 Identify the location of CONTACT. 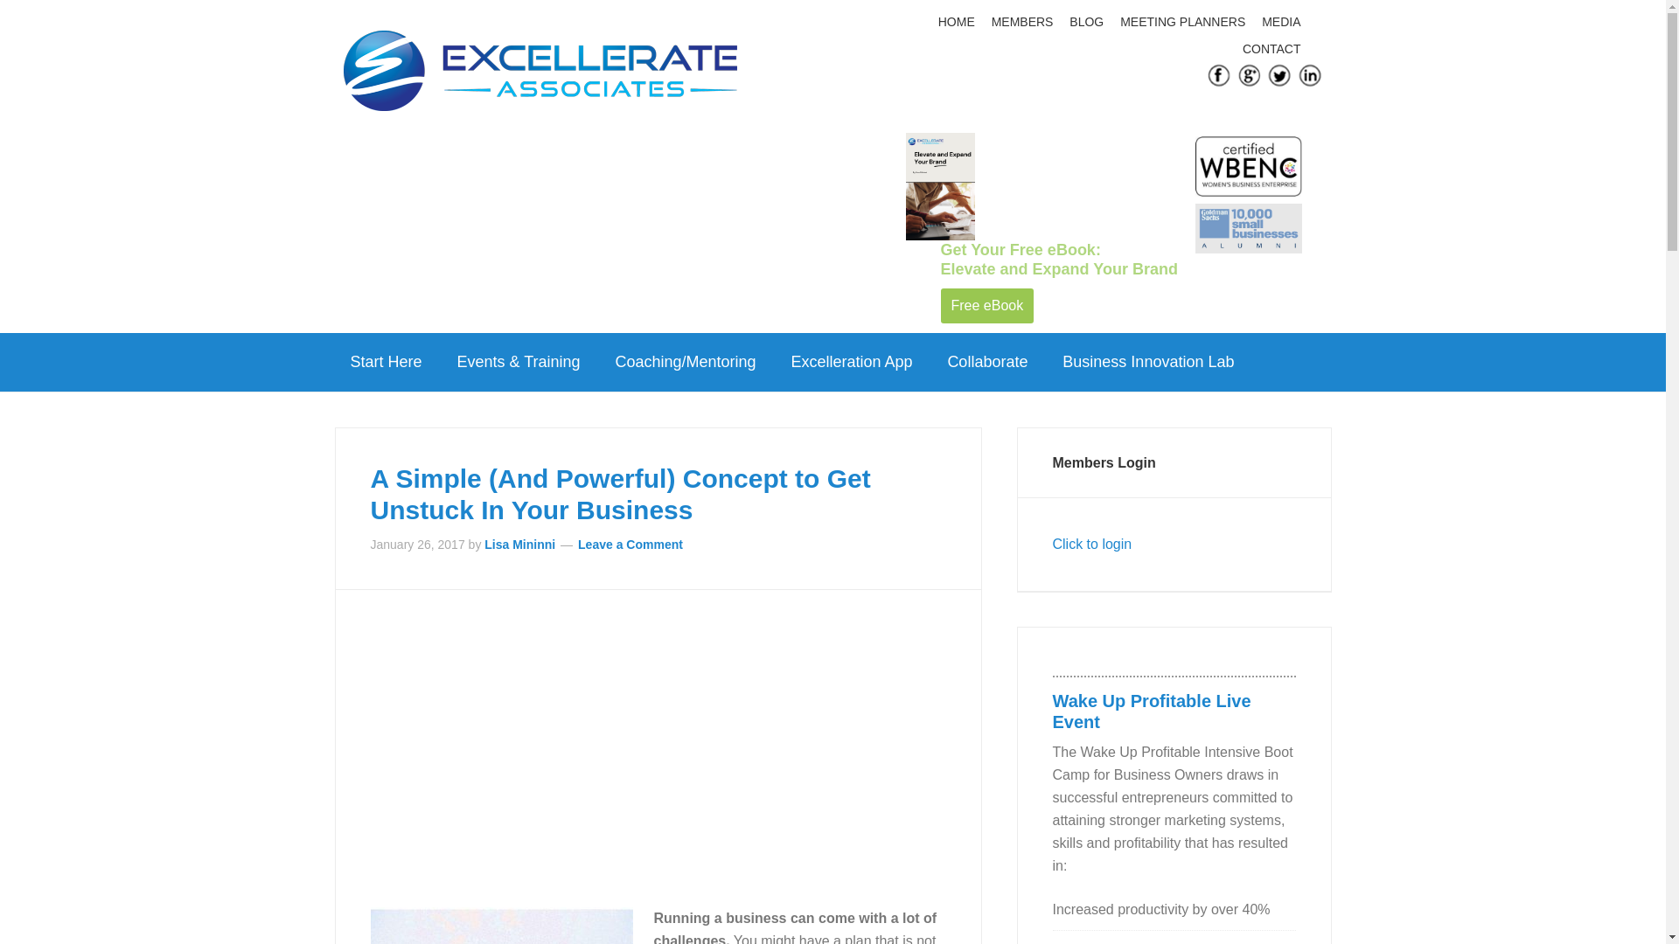
(1273, 49).